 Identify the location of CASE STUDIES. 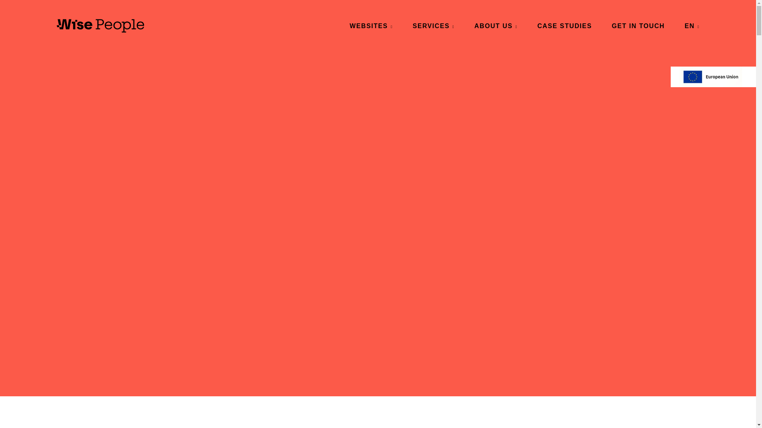
(564, 25).